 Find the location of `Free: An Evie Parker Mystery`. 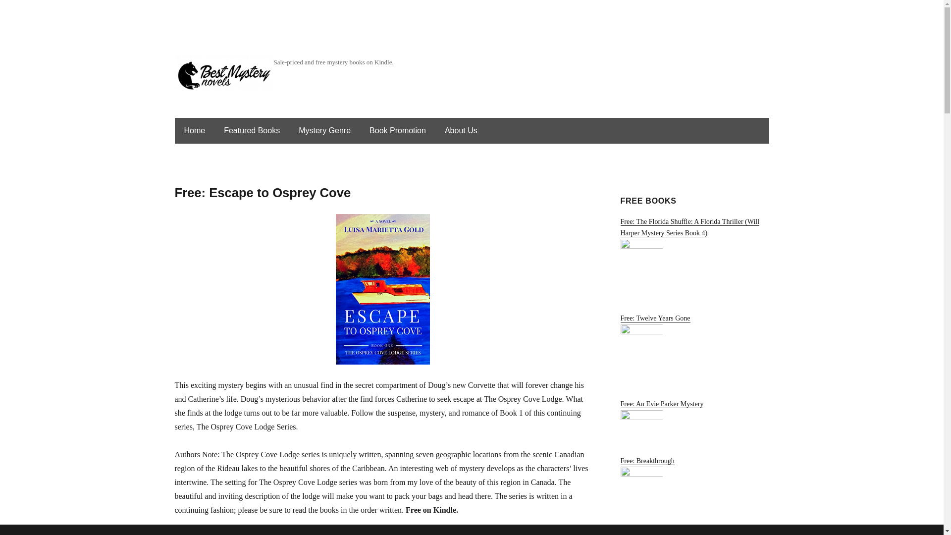

Free: An Evie Parker Mystery is located at coordinates (694, 422).